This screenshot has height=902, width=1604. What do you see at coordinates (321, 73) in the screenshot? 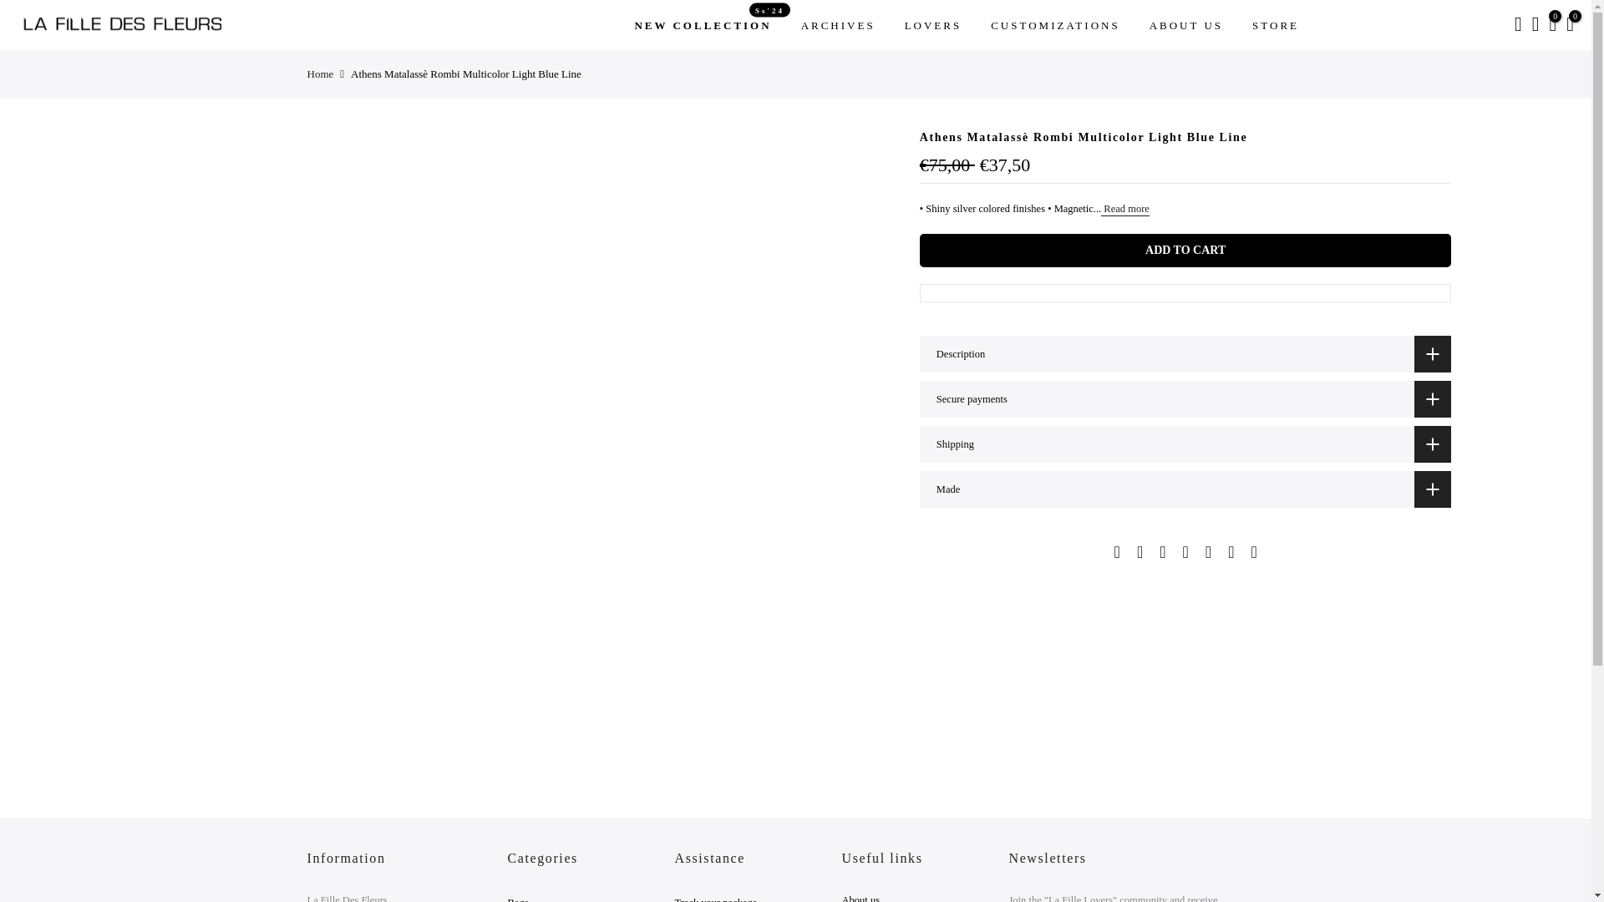
I see `CUSTOMIZATIONS` at bounding box center [321, 73].